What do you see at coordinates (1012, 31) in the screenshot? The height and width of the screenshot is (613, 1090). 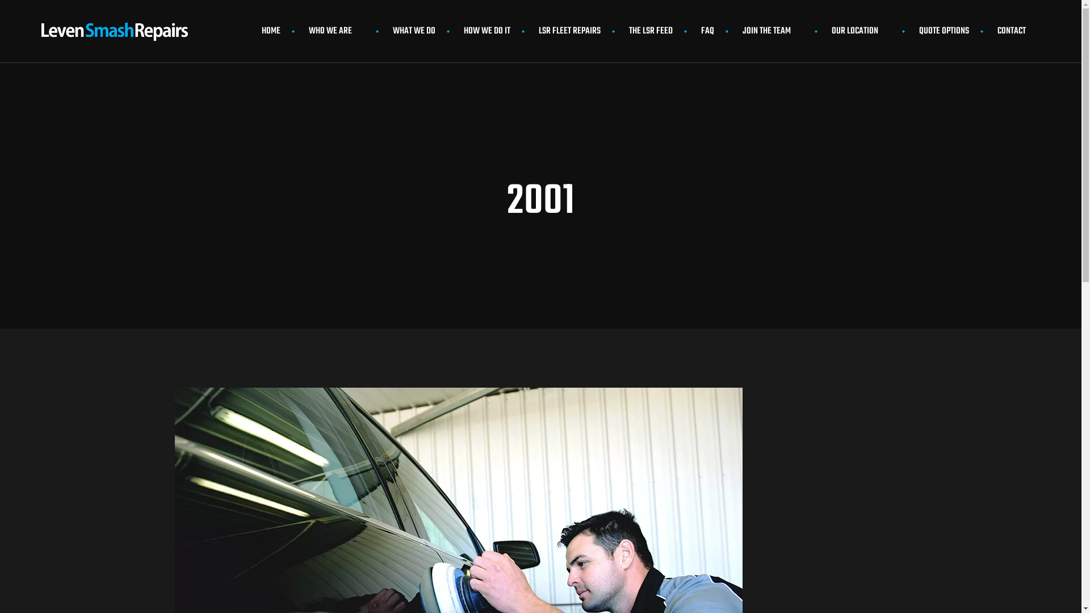 I see `CONTACT` at bounding box center [1012, 31].